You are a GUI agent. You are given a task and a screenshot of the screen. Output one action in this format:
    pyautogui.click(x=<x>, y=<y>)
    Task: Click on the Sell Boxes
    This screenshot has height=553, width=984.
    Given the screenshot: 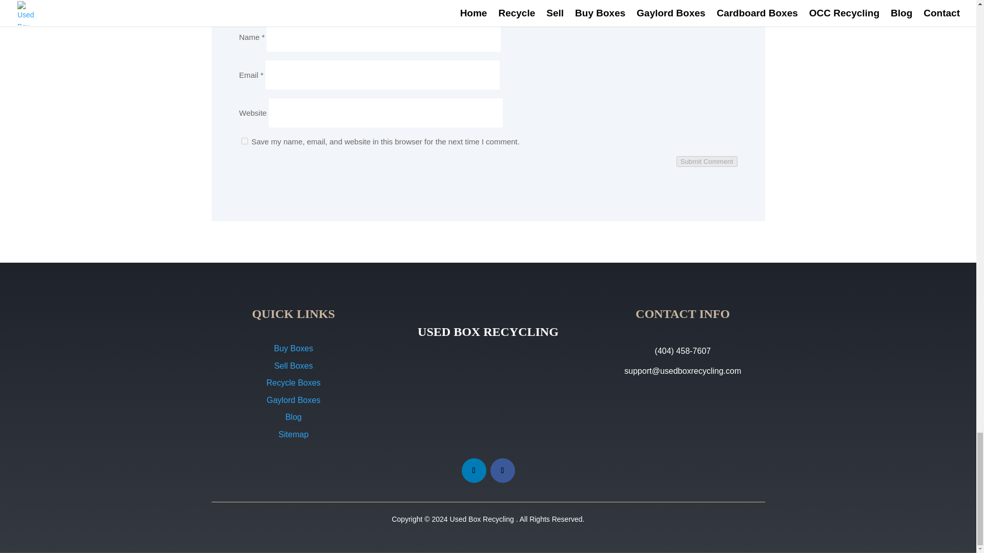 What is the action you would take?
    pyautogui.click(x=293, y=366)
    